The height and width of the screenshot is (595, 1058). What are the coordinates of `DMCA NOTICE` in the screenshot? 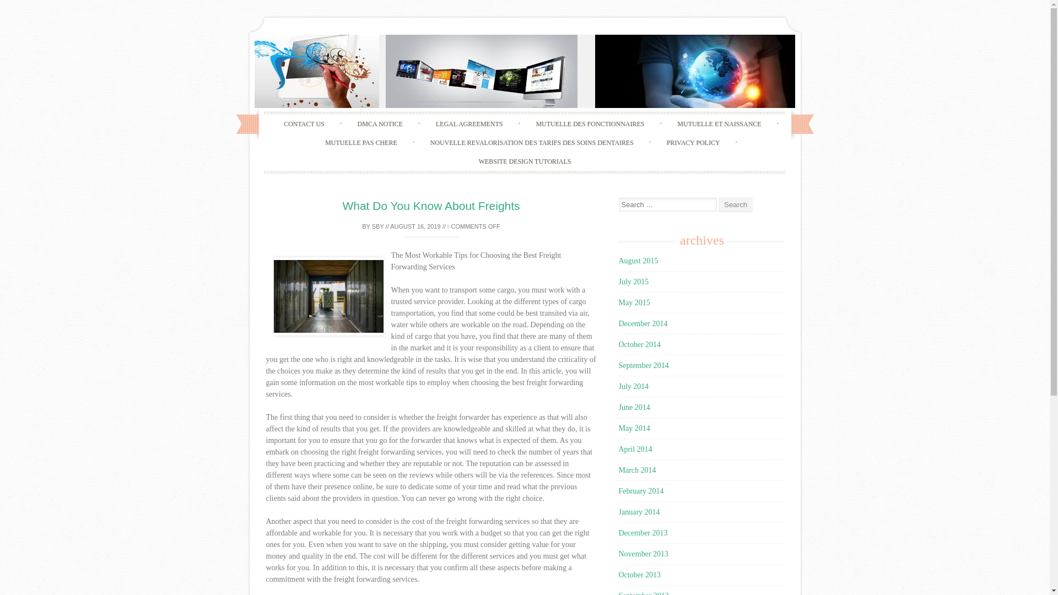 It's located at (380, 123).